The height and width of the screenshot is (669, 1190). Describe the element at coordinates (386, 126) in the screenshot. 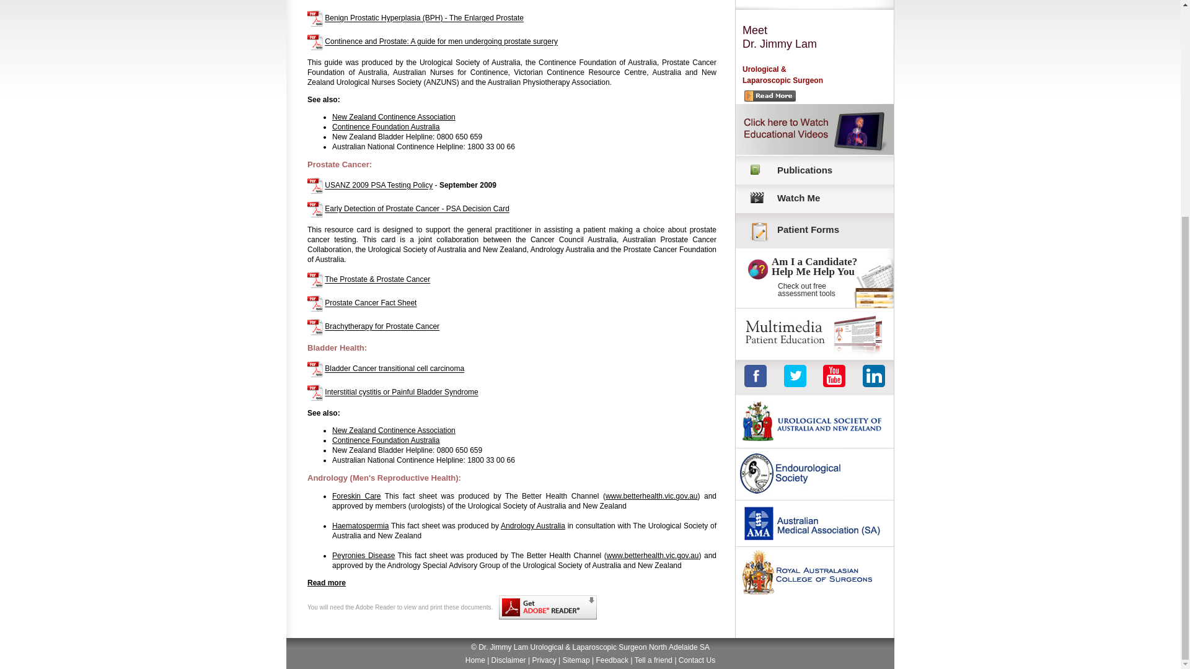

I see `Continence Foundation Australia` at that location.